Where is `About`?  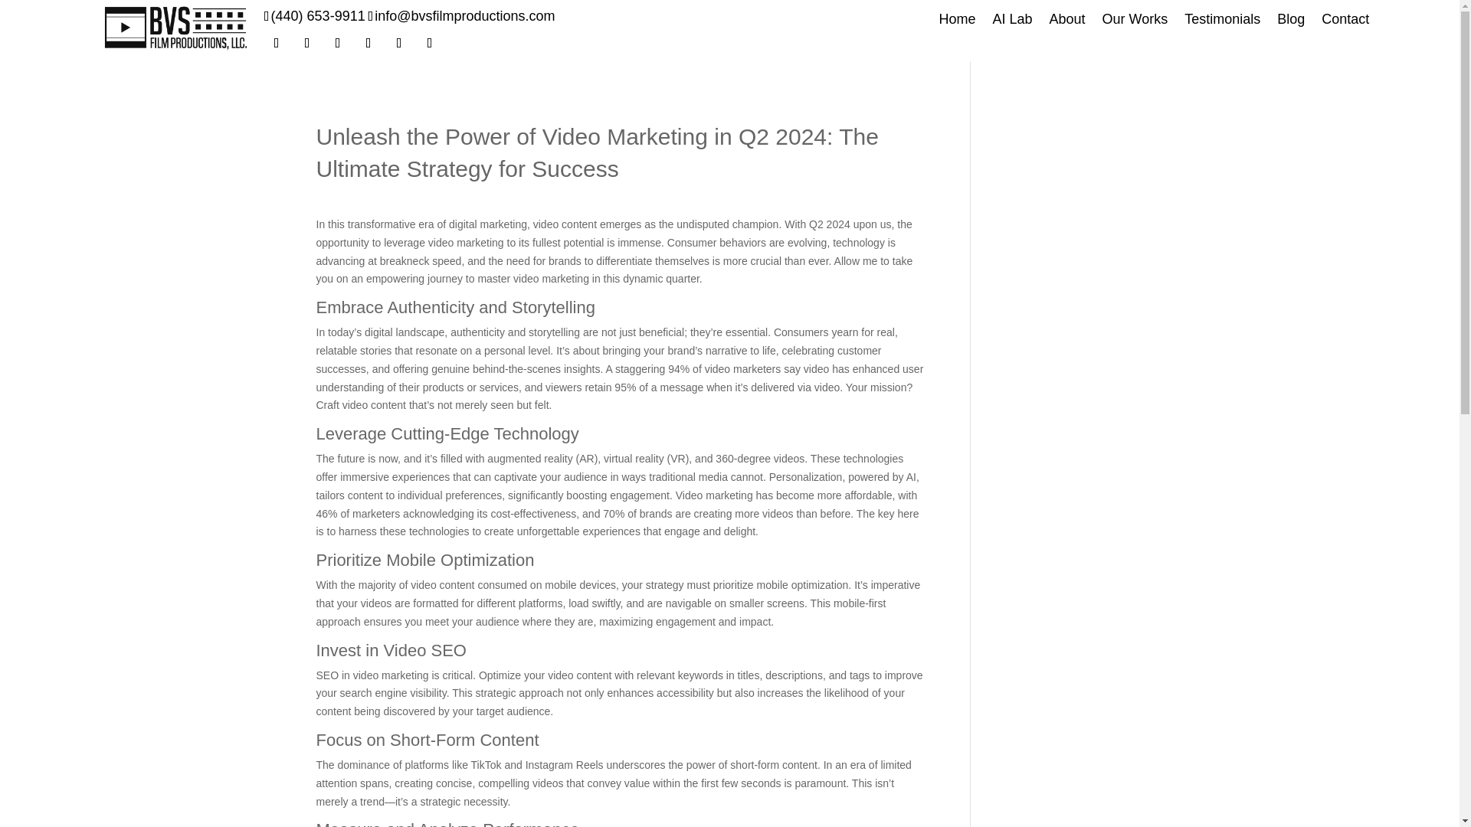 About is located at coordinates (1067, 21).